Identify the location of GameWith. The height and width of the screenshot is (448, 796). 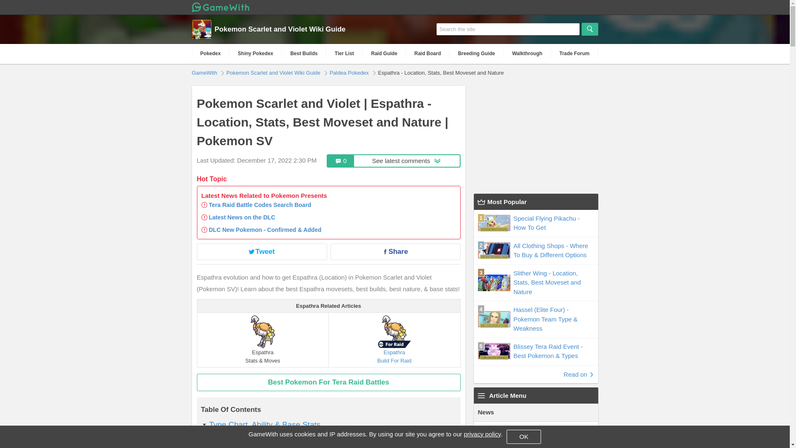
(395, 251).